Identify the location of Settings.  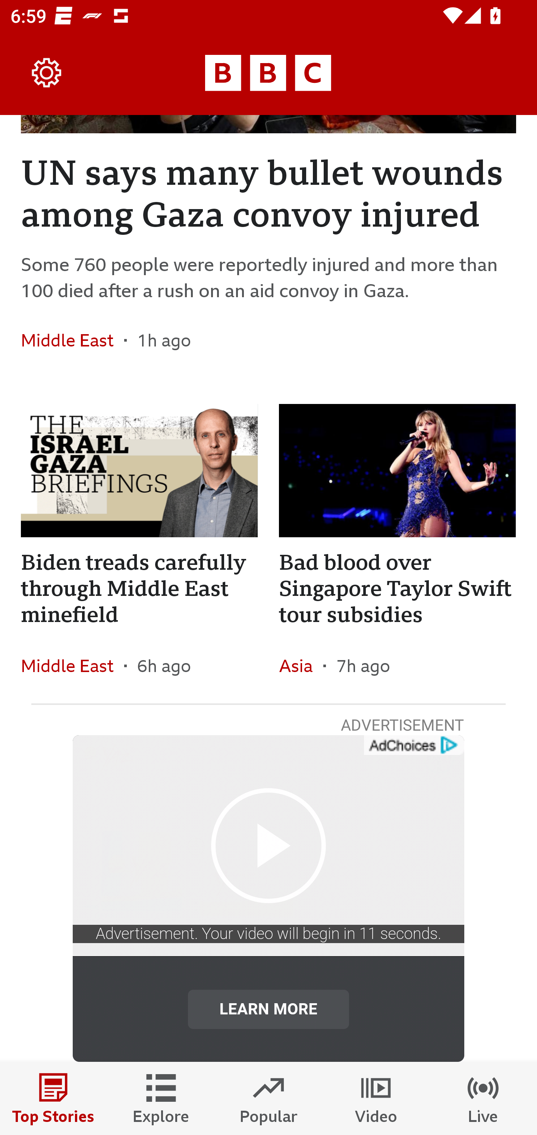
(47, 73).